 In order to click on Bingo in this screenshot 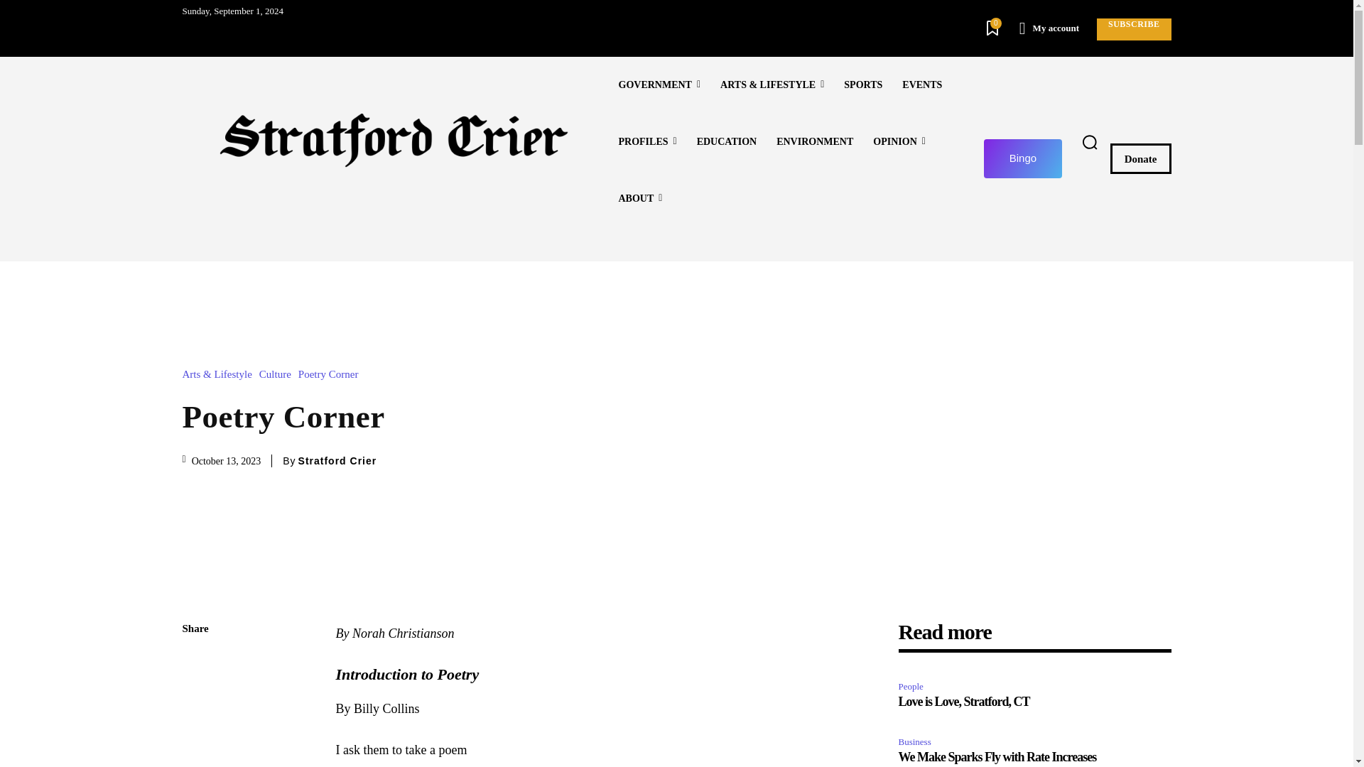, I will do `click(1023, 158)`.